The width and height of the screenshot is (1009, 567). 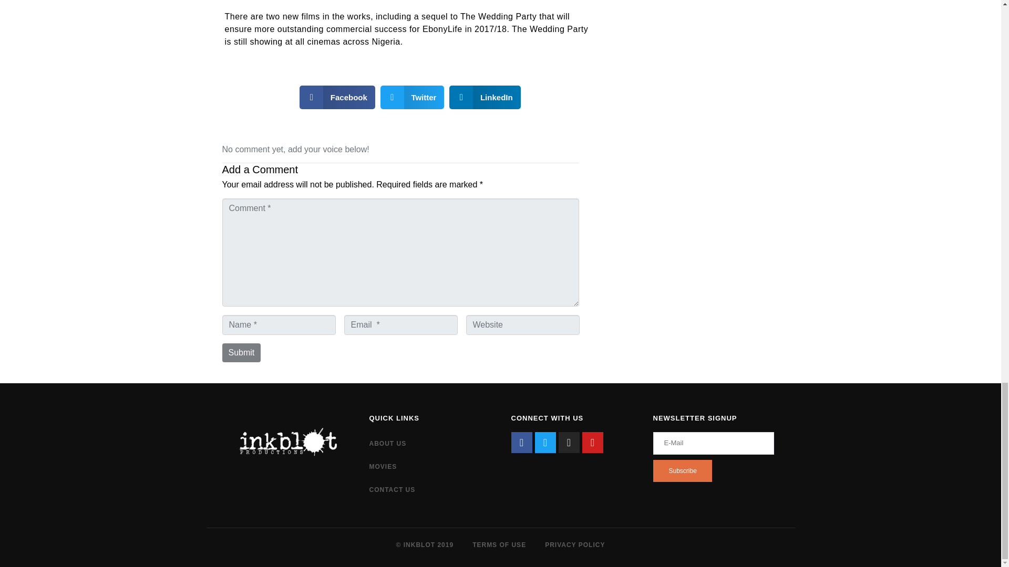 I want to click on CONTACT US, so click(x=429, y=489).